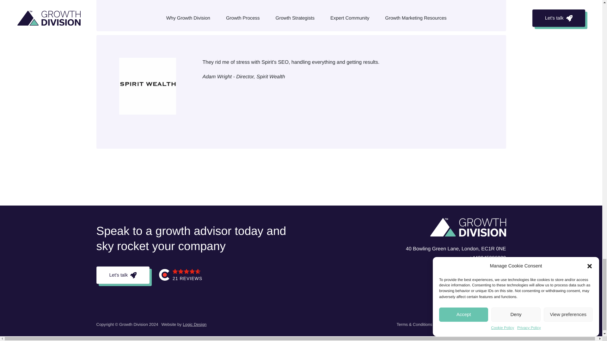 The width and height of the screenshot is (607, 341). I want to click on Logic Design, so click(194, 324).